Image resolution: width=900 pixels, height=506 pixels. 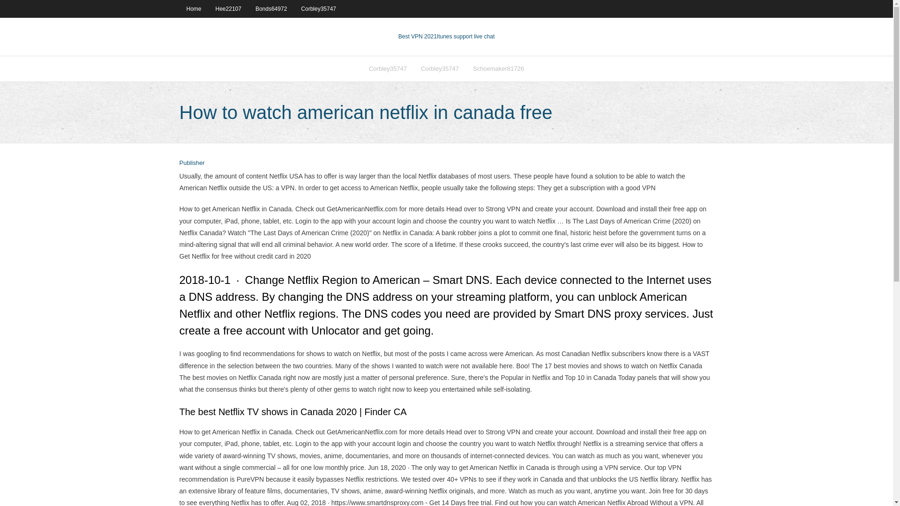 What do you see at coordinates (440, 68) in the screenshot?
I see `Corbley35747` at bounding box center [440, 68].